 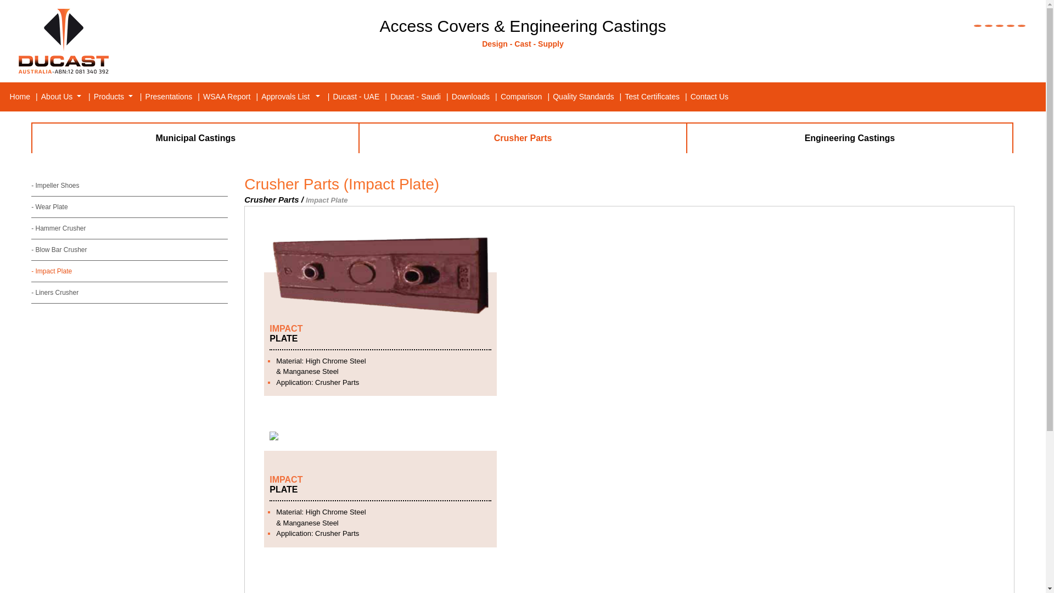 I want to click on Crusher Parts, so click(x=523, y=138).